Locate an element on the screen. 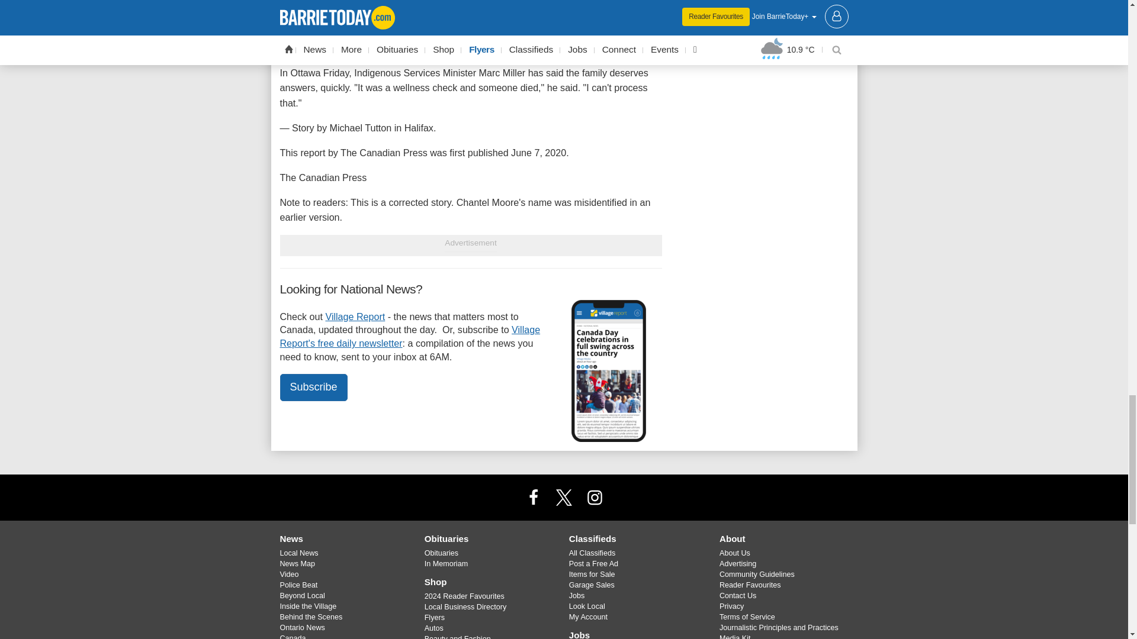 The height and width of the screenshot is (639, 1137). X is located at coordinates (563, 497).